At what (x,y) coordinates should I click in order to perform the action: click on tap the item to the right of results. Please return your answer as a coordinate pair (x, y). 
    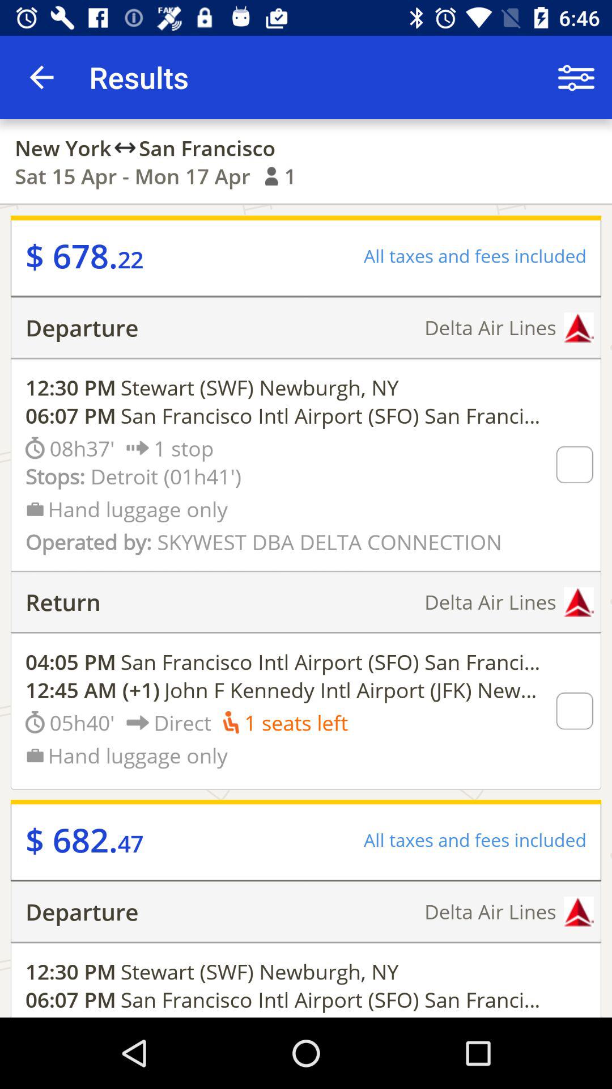
    Looking at the image, I should click on (576, 77).